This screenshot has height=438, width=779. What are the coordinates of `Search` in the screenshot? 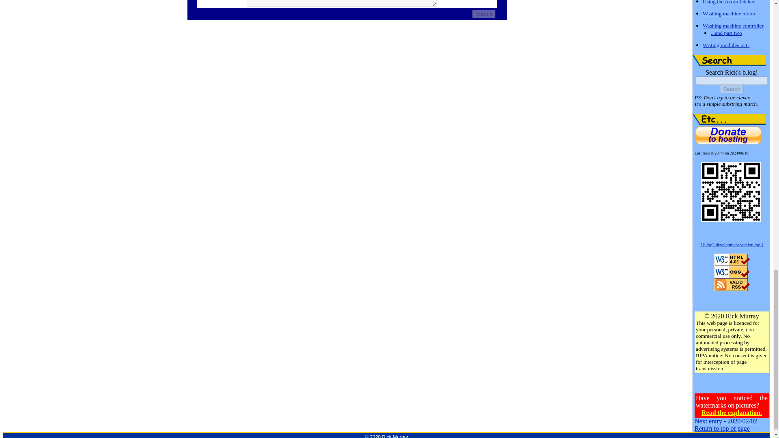 It's located at (731, 89).